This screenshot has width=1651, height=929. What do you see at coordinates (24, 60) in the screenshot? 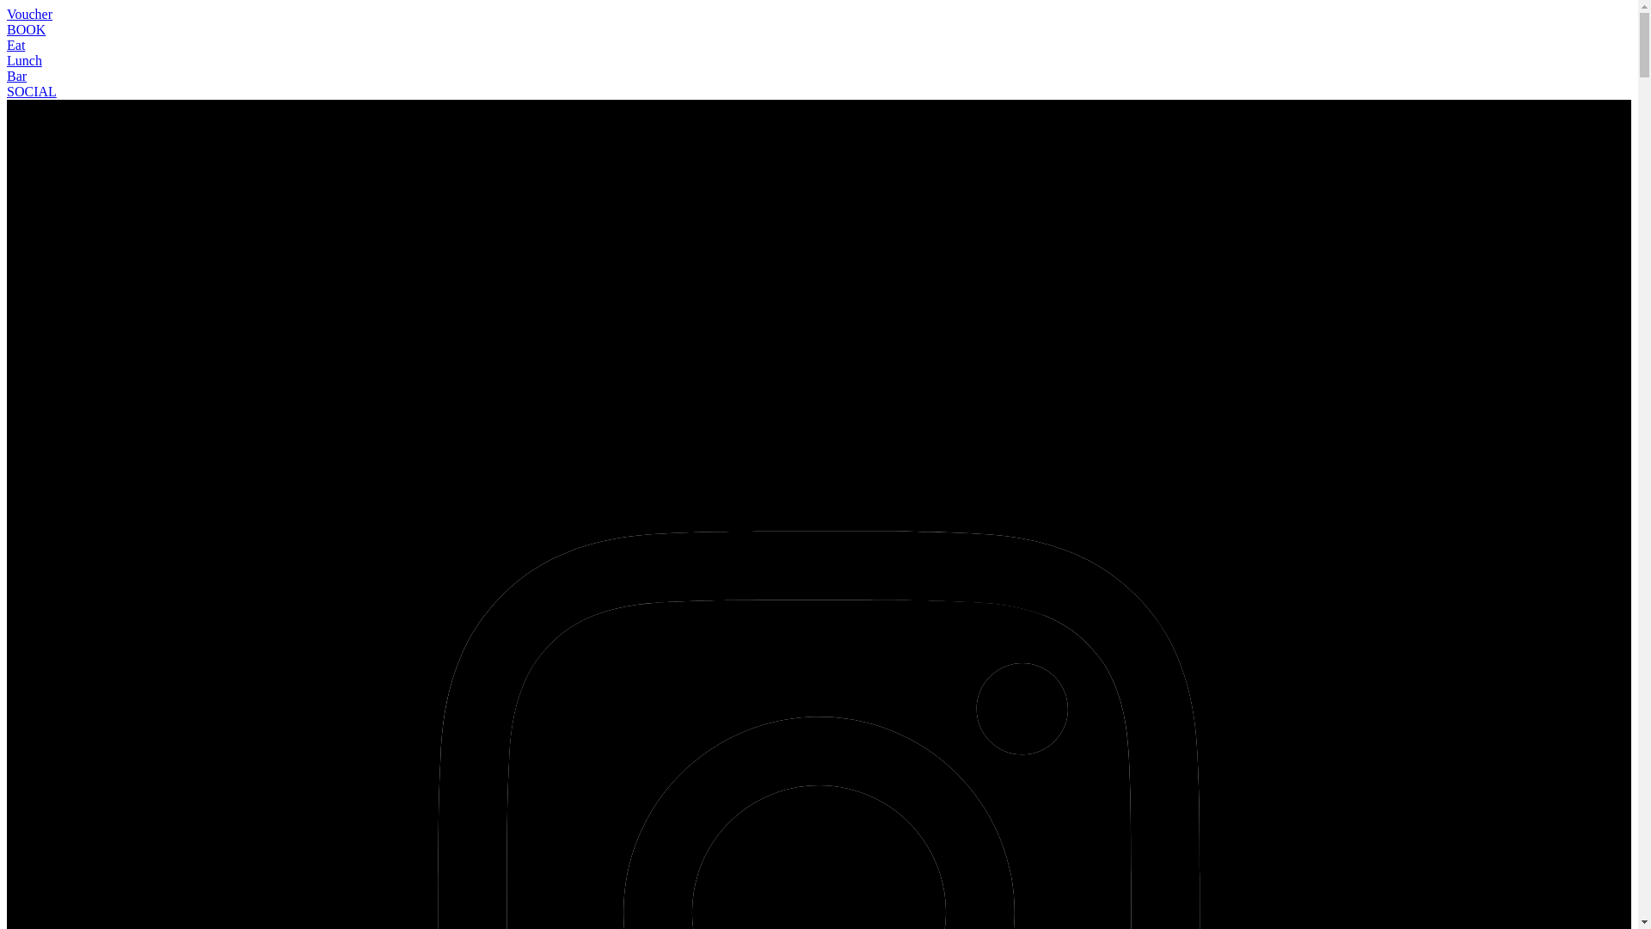
I see `Lunch` at bounding box center [24, 60].